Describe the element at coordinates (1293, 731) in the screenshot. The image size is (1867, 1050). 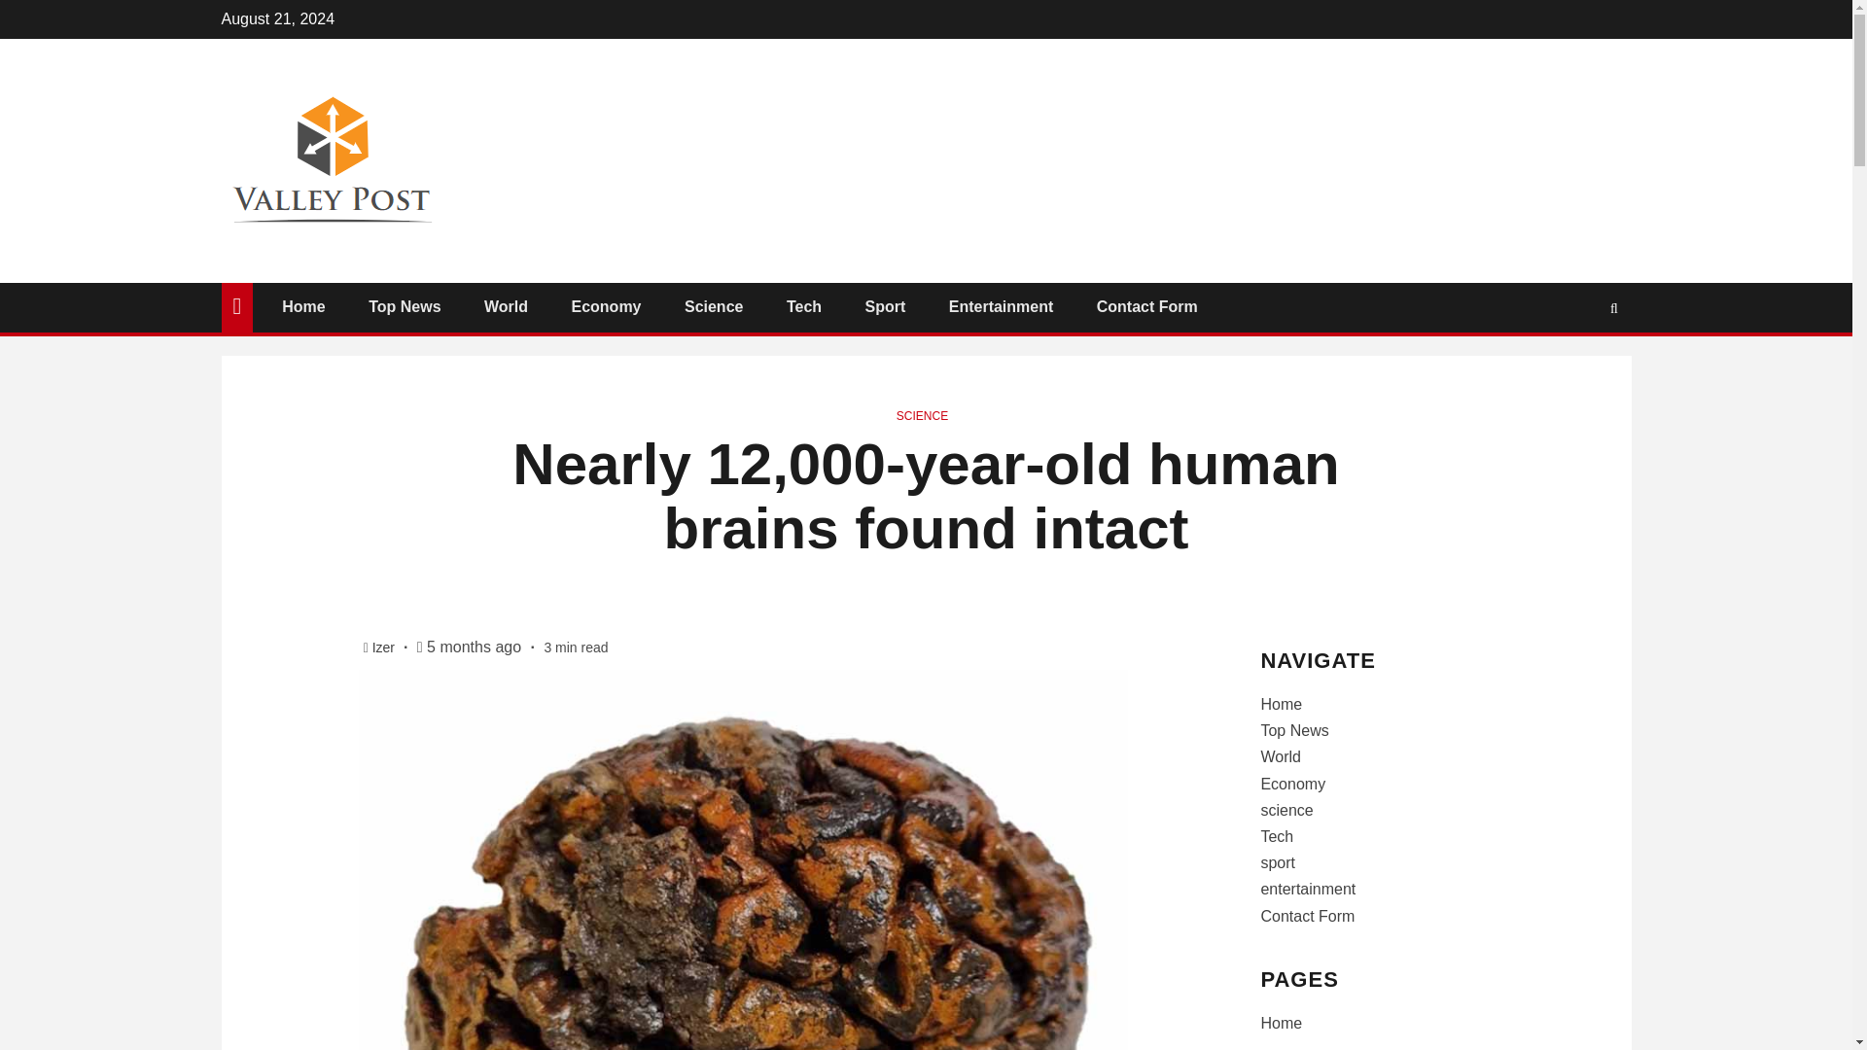
I see `Top News` at that location.